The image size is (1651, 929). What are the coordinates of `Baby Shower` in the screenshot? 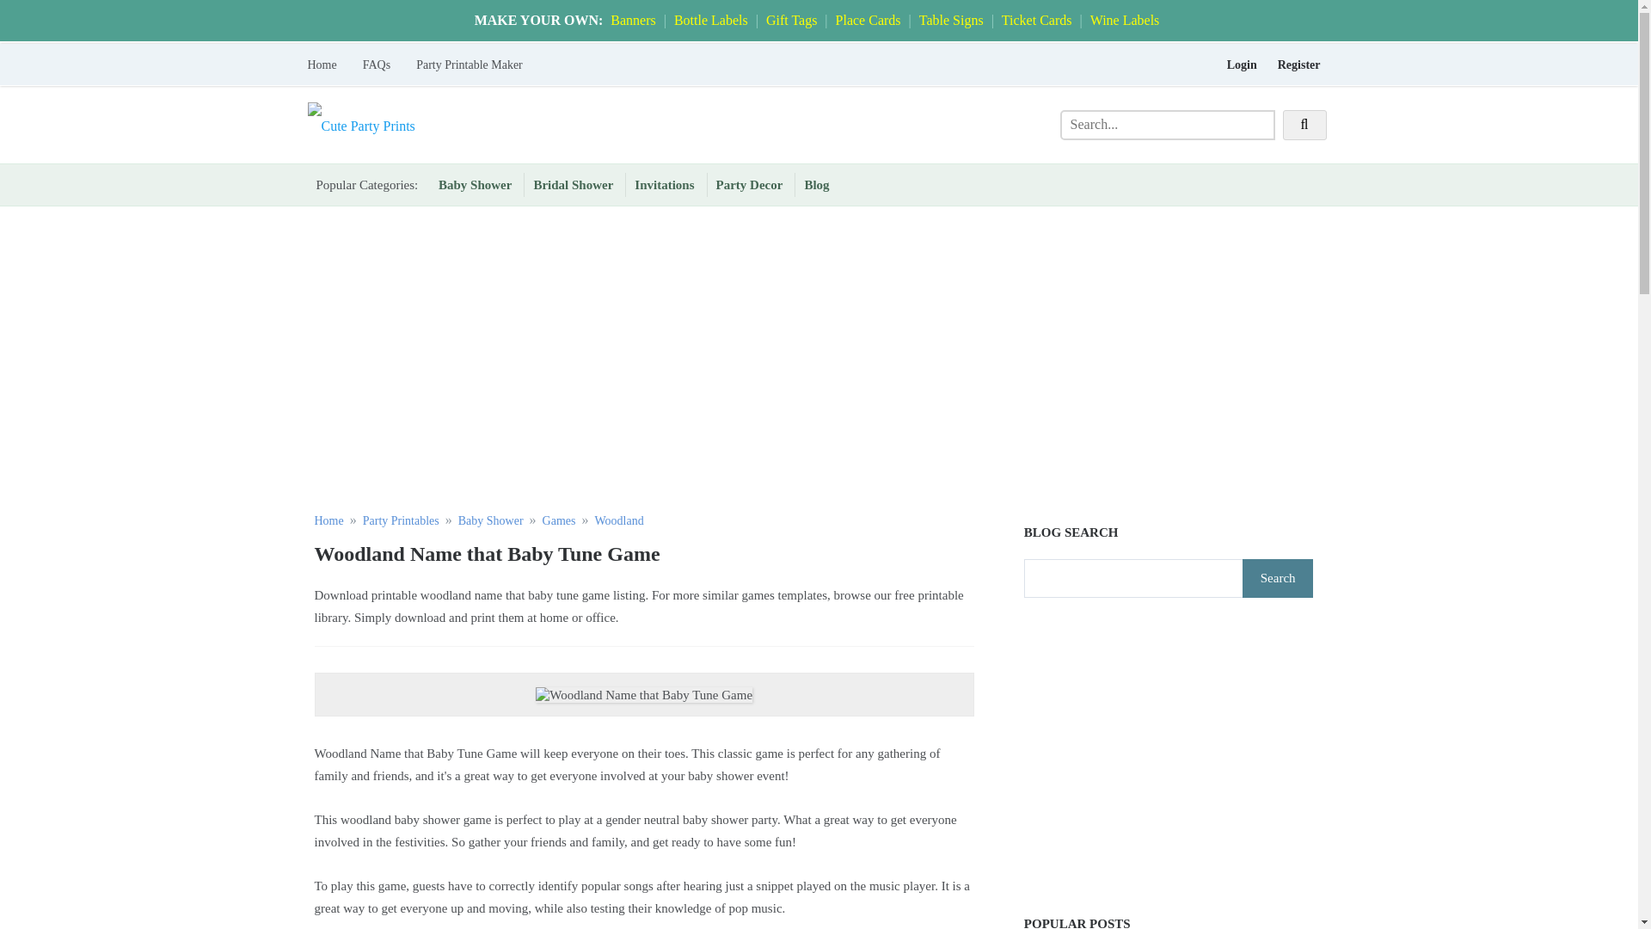 It's located at (490, 521).